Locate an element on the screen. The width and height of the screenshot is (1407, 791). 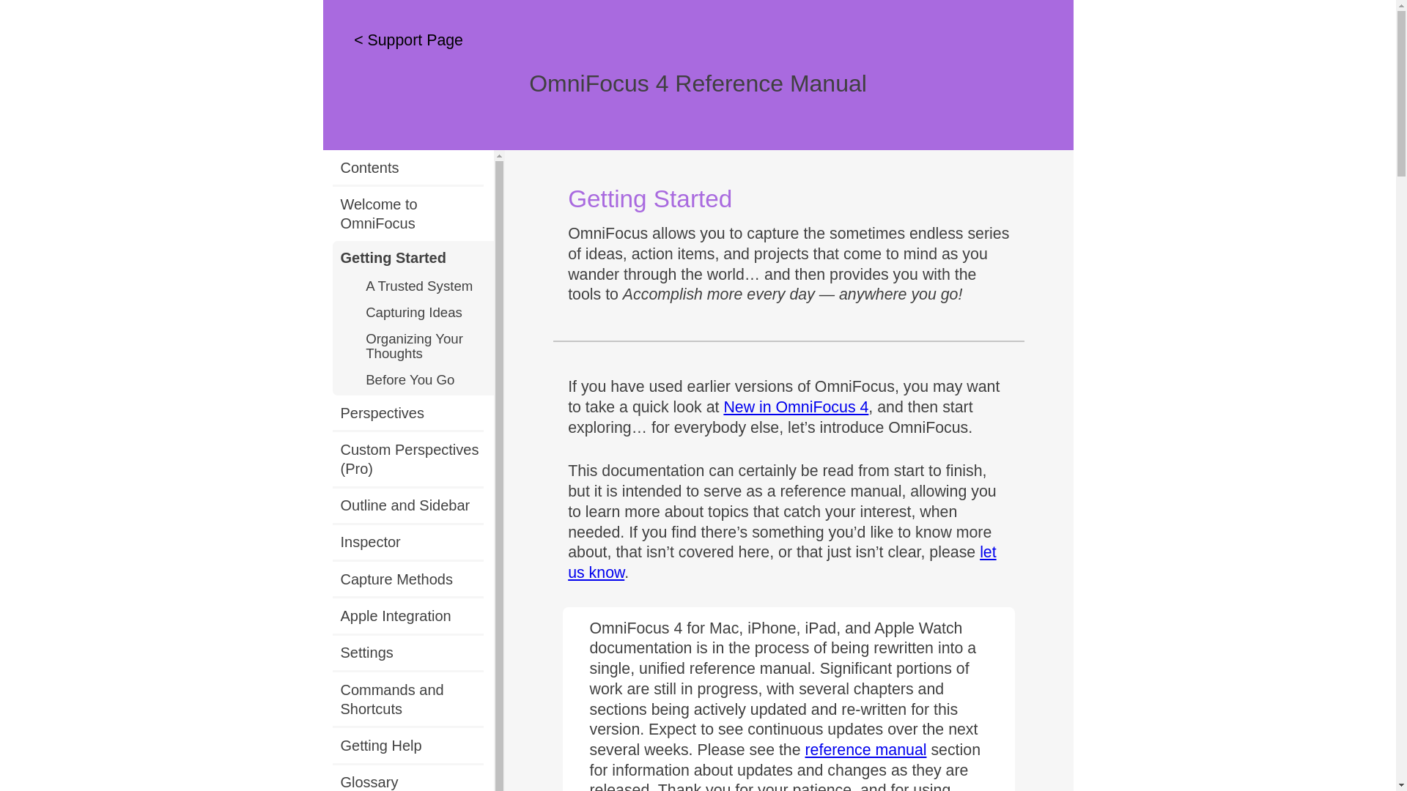
Welcome to OmniFocus is located at coordinates (412, 213).